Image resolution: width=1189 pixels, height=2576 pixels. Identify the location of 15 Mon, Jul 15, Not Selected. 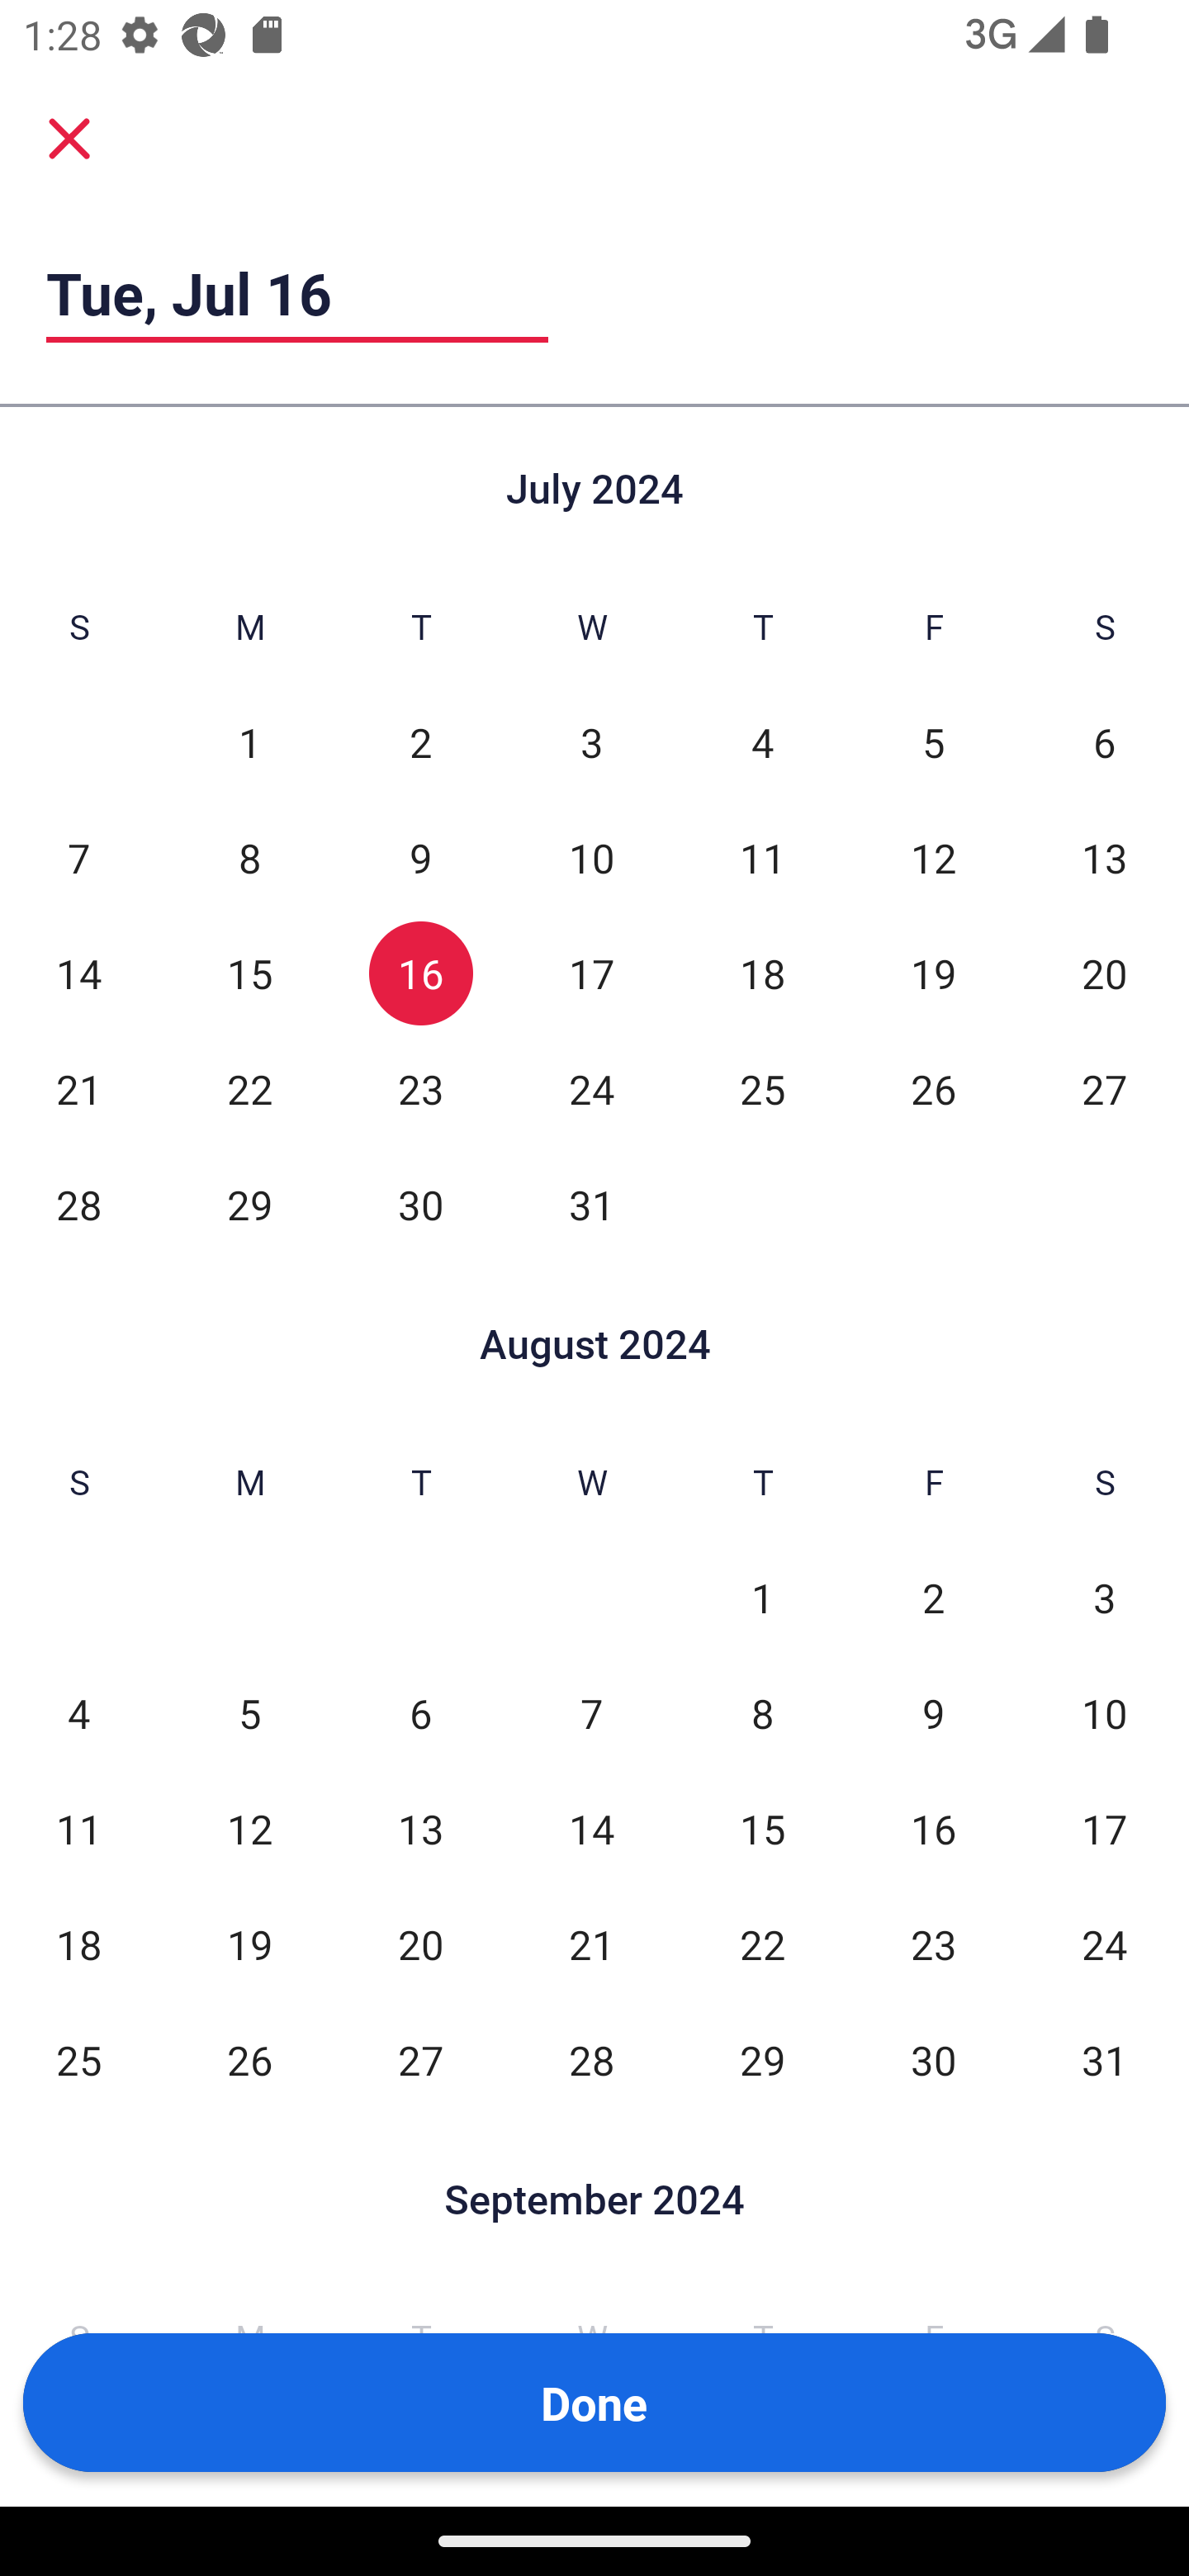
(249, 973).